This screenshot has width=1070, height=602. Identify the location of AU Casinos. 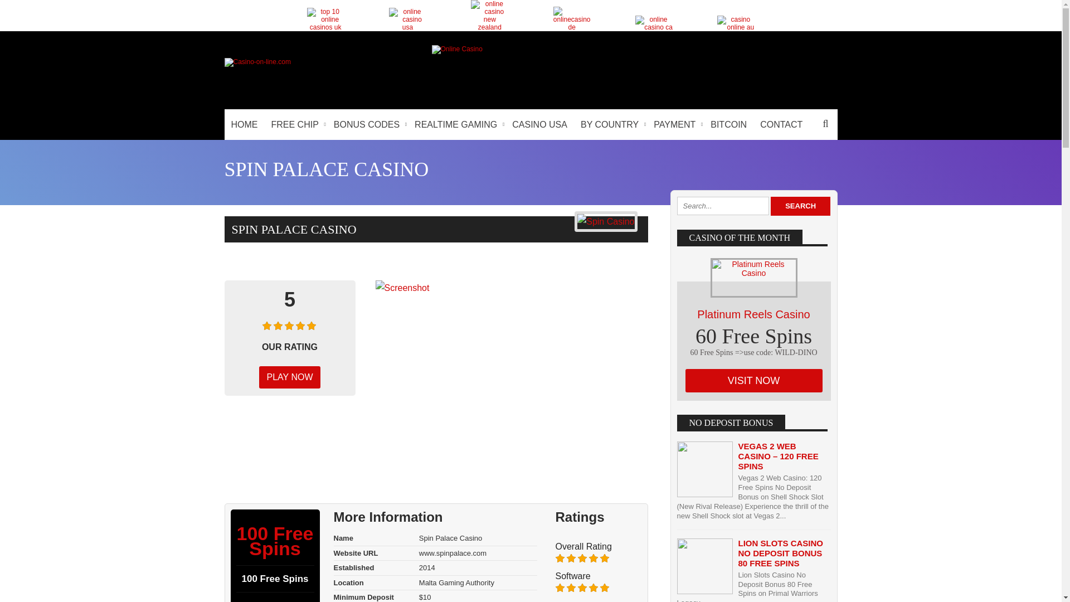
(736, 23).